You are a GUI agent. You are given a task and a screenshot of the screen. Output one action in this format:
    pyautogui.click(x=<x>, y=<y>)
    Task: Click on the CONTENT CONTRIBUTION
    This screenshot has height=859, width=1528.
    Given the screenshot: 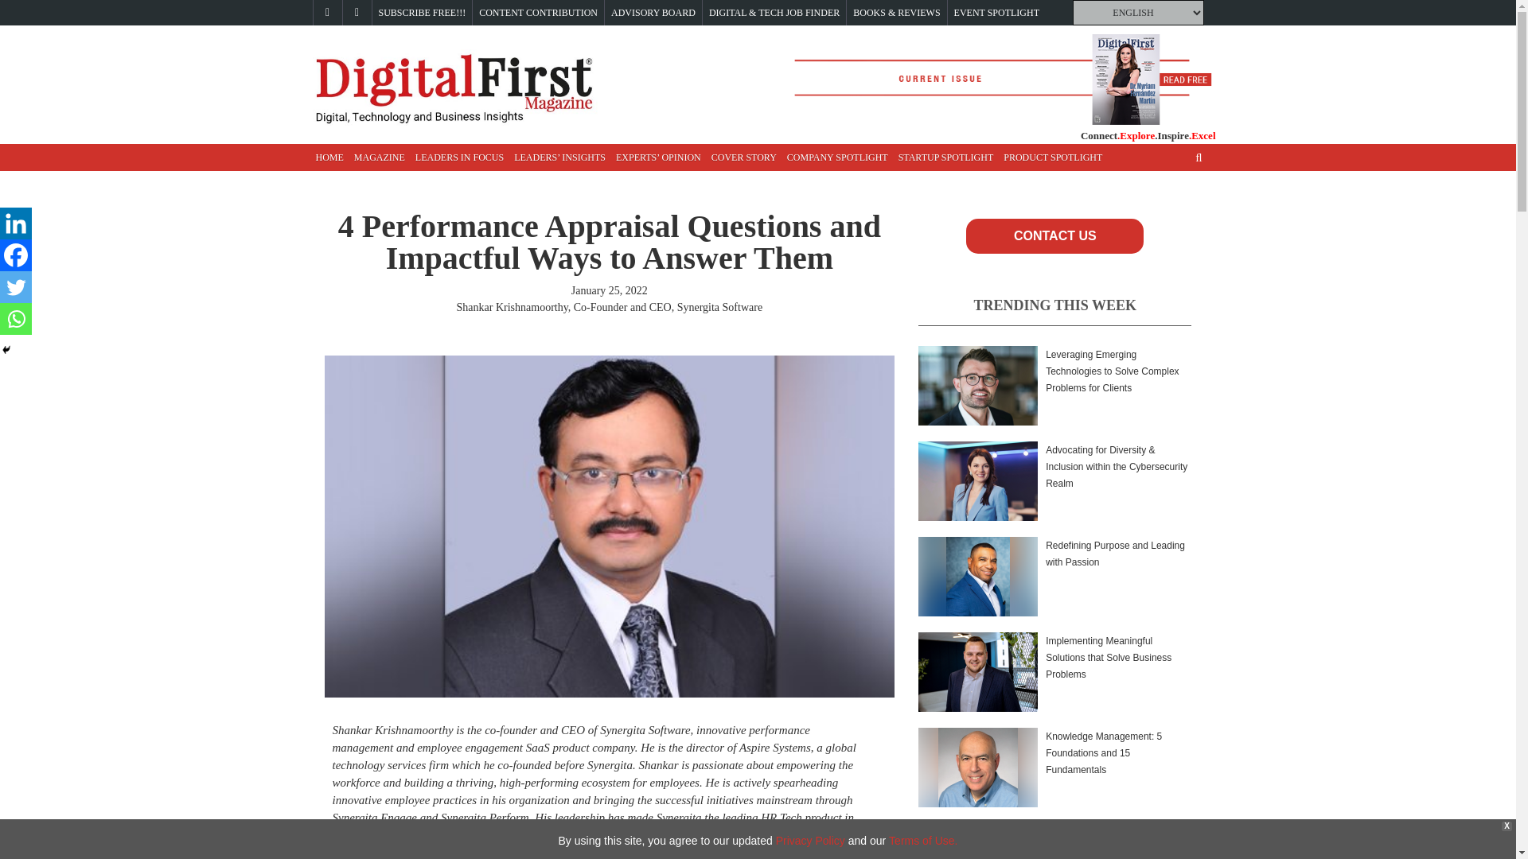 What is the action you would take?
    pyautogui.click(x=538, y=13)
    